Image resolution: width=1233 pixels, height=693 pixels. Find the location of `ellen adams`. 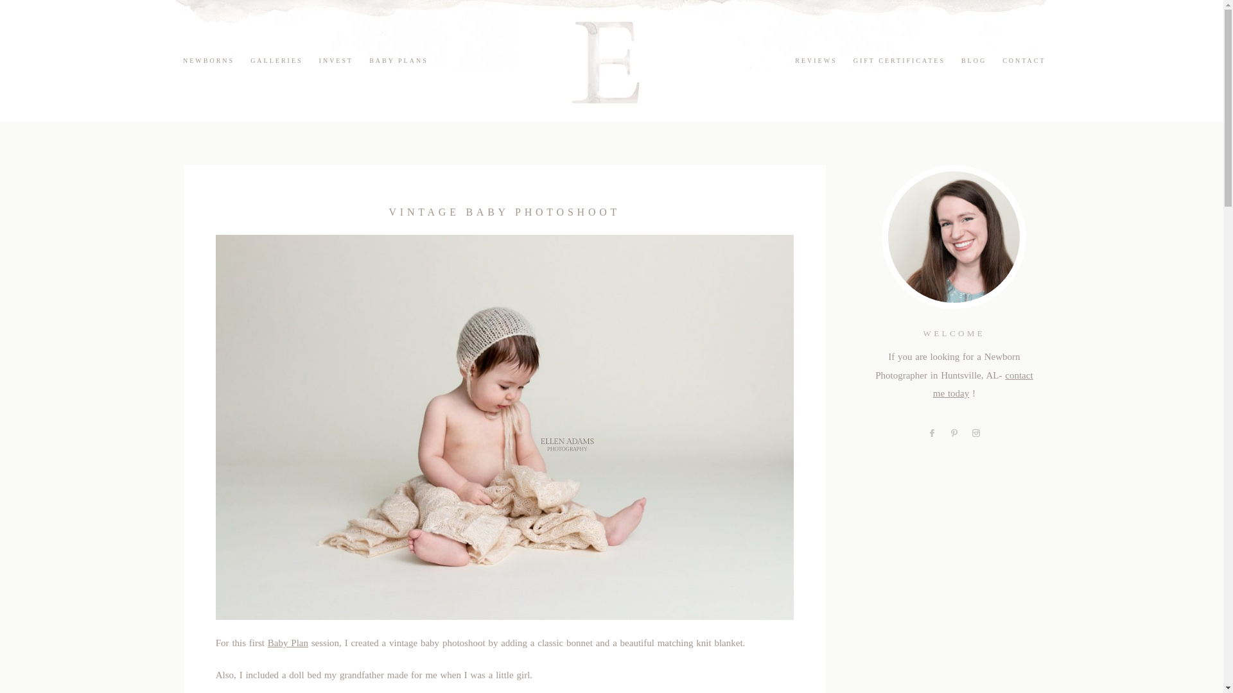

ellen adams is located at coordinates (611, 60).